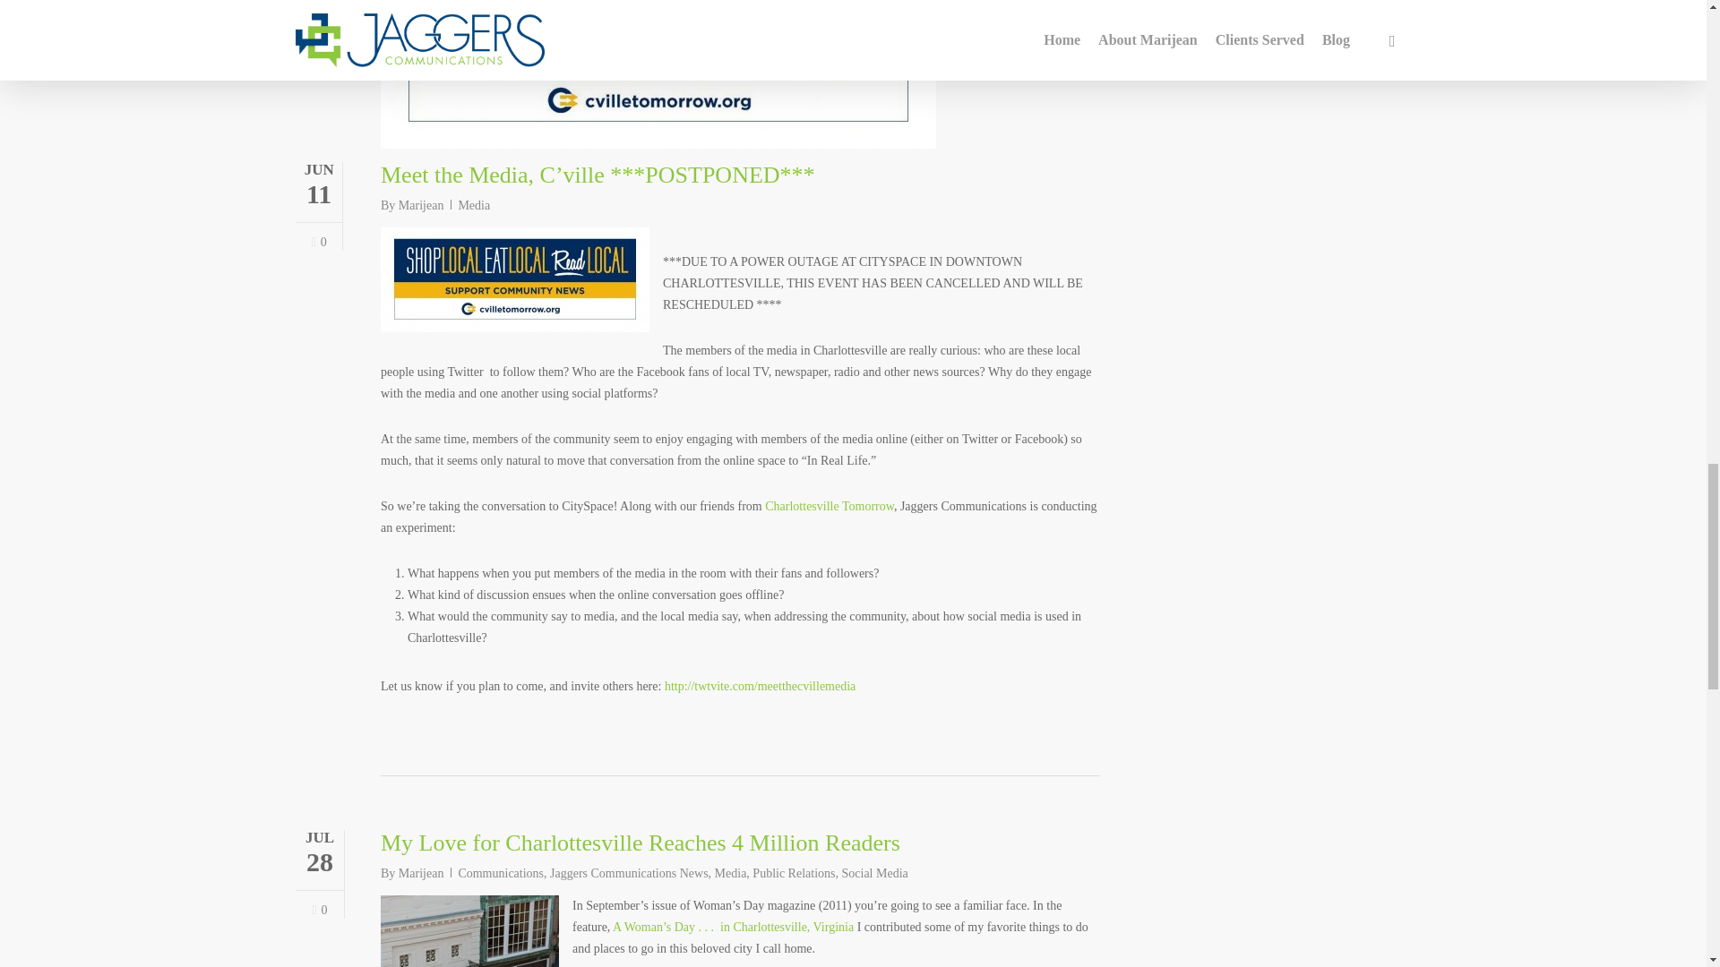 The image size is (1720, 967). Describe the element at coordinates (469, 931) in the screenshot. I see `CDS-102` at that location.